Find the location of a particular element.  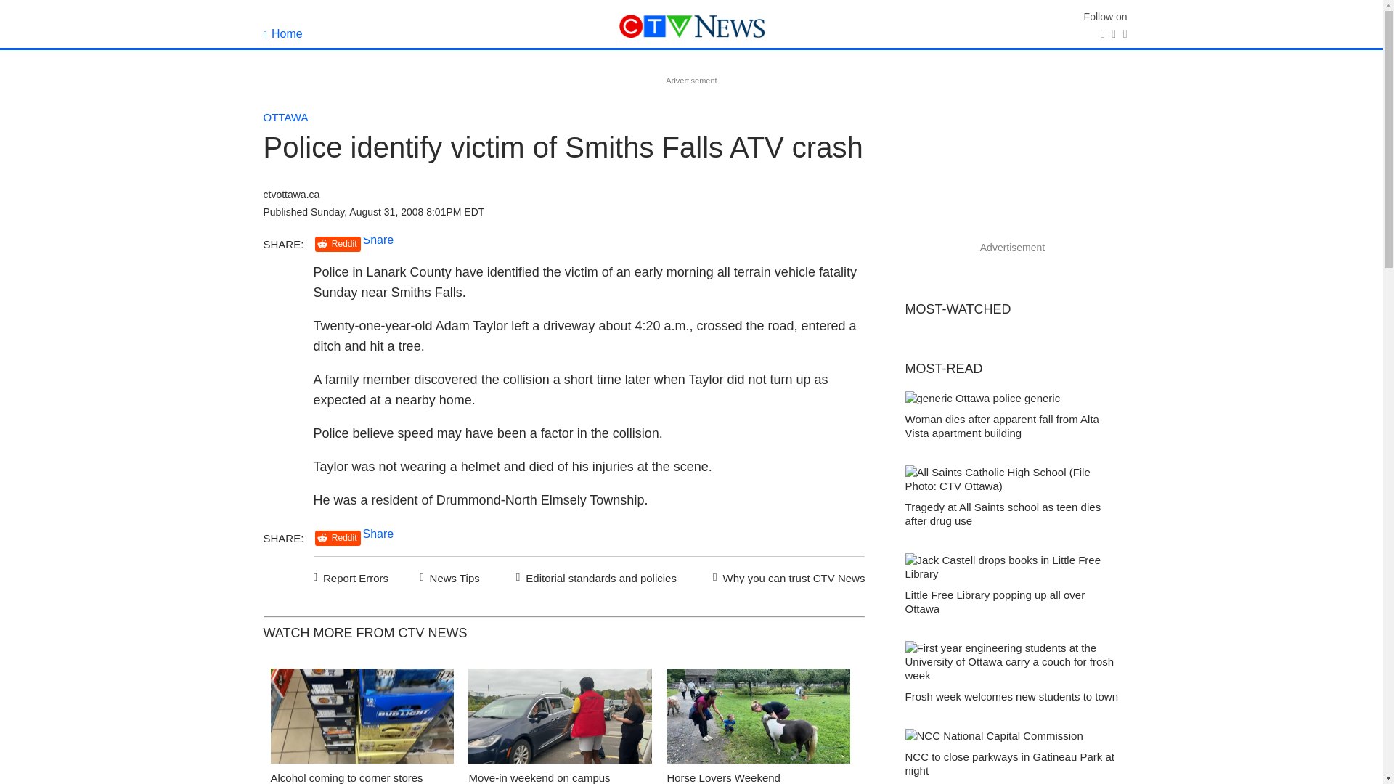

Editorial standards and policies is located at coordinates (594, 576).